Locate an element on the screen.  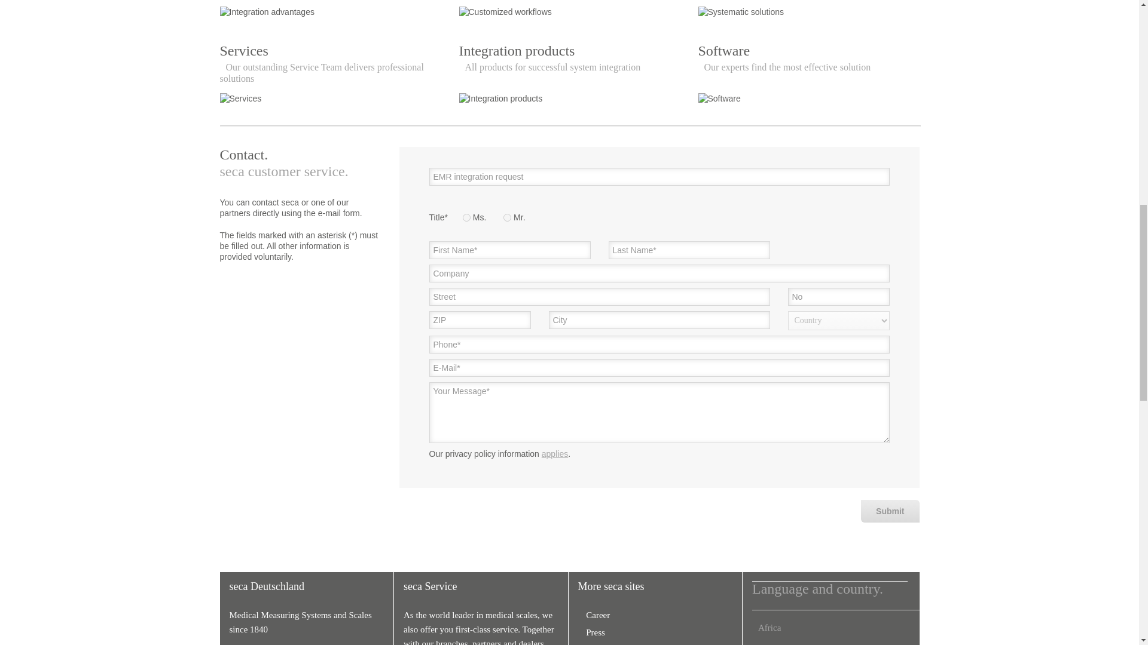
Submit is located at coordinates (890, 511).